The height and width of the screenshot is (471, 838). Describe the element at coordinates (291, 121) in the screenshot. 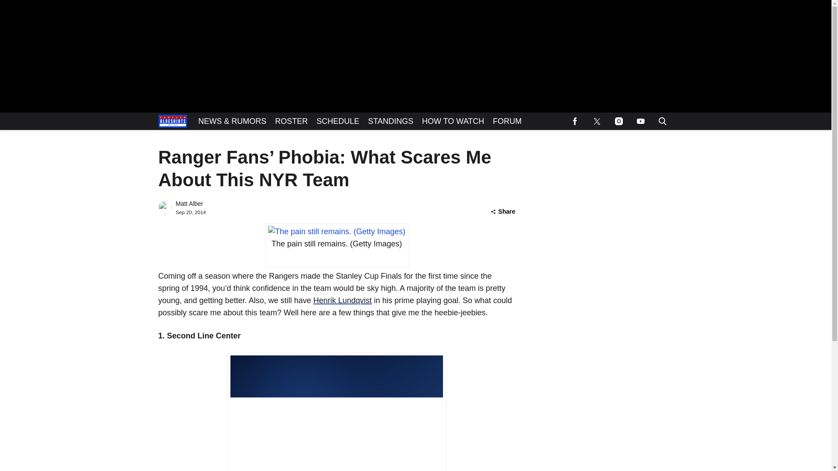

I see `ROSTER` at that location.